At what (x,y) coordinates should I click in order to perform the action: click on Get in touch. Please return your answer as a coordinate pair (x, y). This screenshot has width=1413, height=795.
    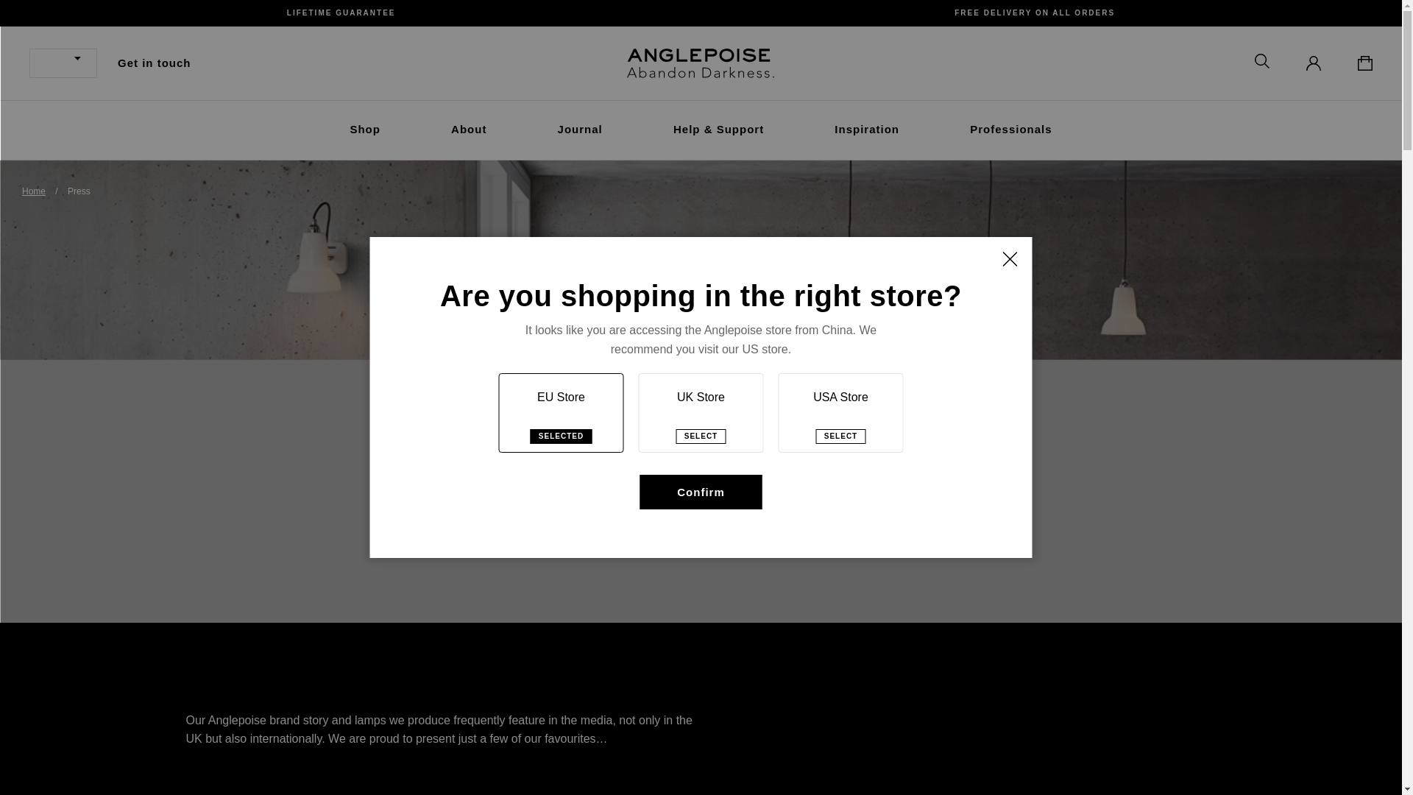
    Looking at the image, I should click on (154, 62).